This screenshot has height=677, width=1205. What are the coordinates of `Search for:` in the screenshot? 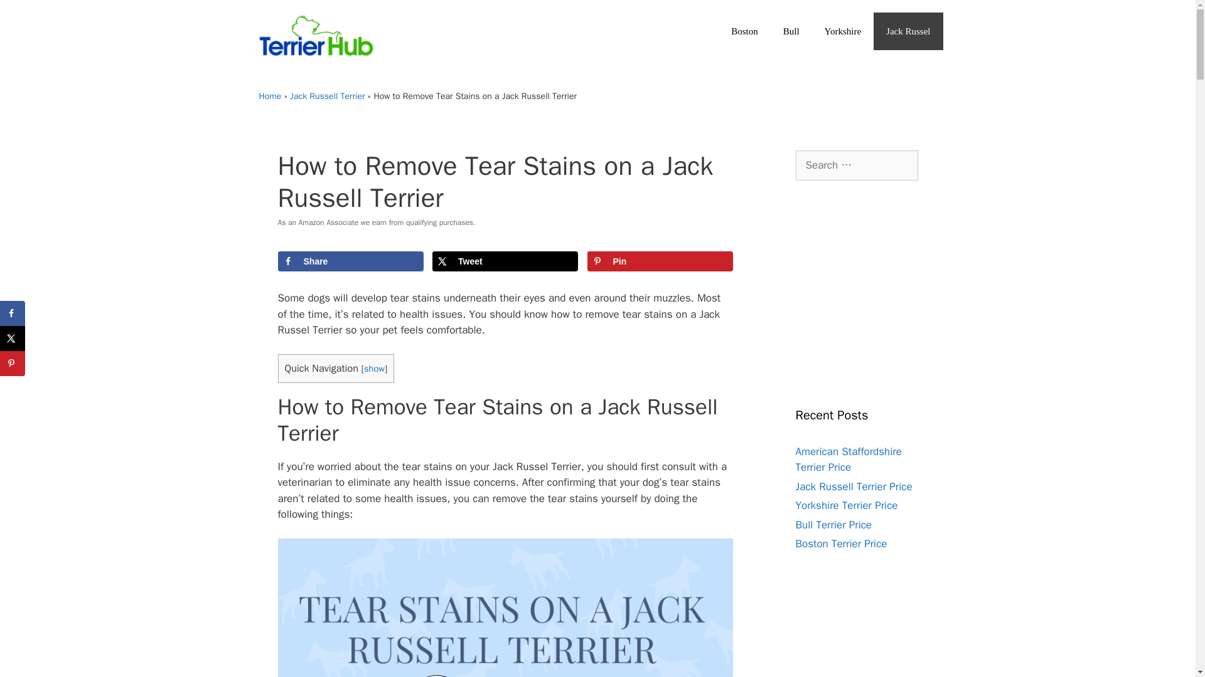 It's located at (857, 165).